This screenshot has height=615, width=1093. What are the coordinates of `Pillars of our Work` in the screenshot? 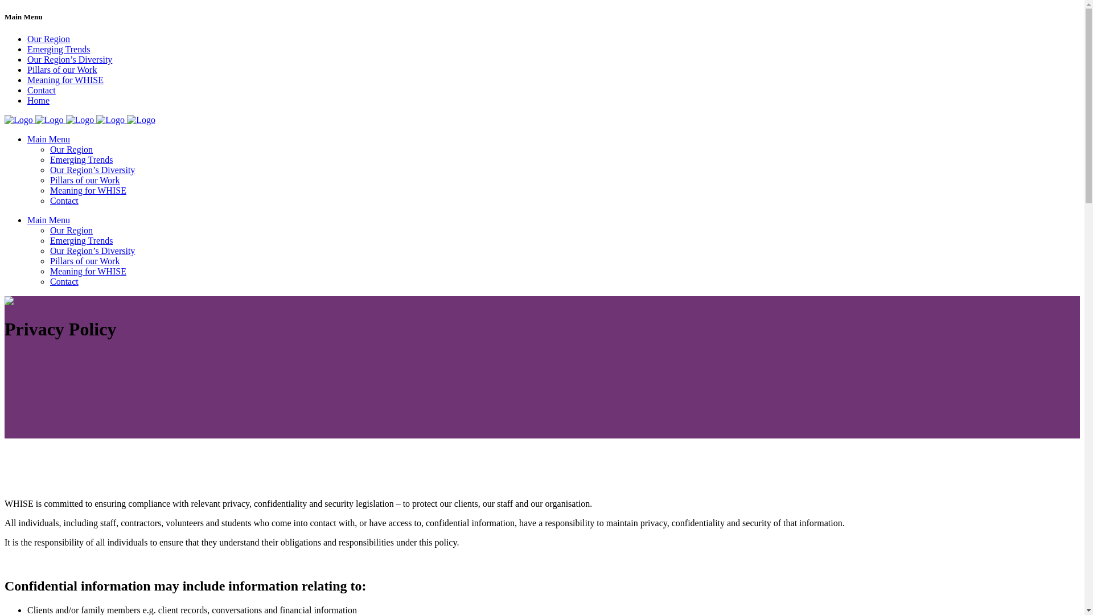 It's located at (85, 261).